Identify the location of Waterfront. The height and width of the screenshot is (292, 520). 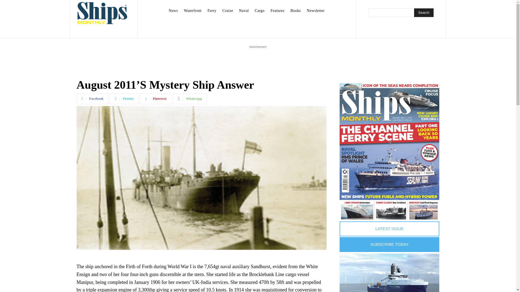
(193, 11).